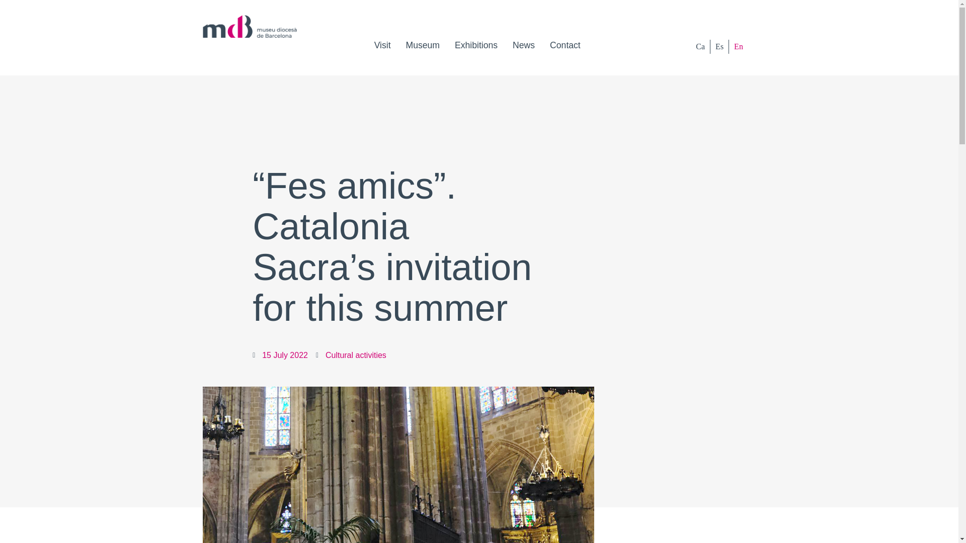 The width and height of the screenshot is (966, 543). I want to click on Visit, so click(382, 45).